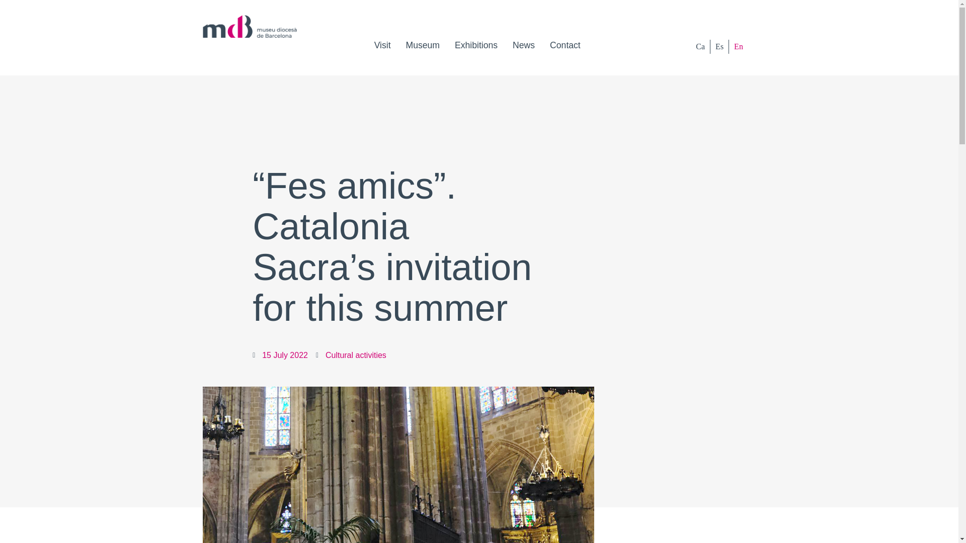 The width and height of the screenshot is (966, 543). I want to click on Visit, so click(382, 45).